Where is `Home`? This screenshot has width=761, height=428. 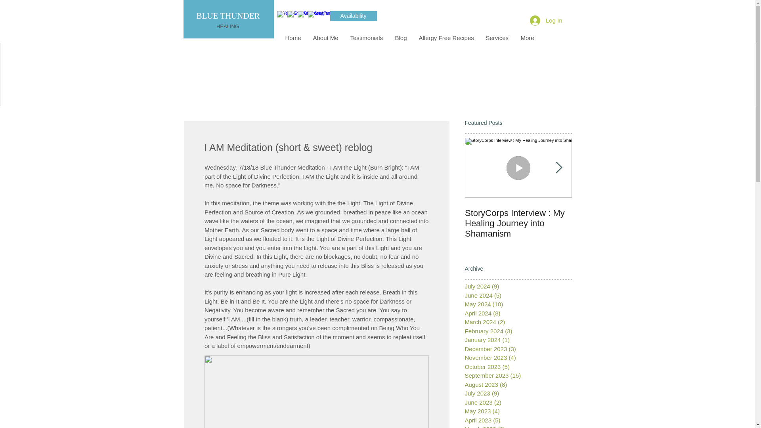
Home is located at coordinates (293, 38).